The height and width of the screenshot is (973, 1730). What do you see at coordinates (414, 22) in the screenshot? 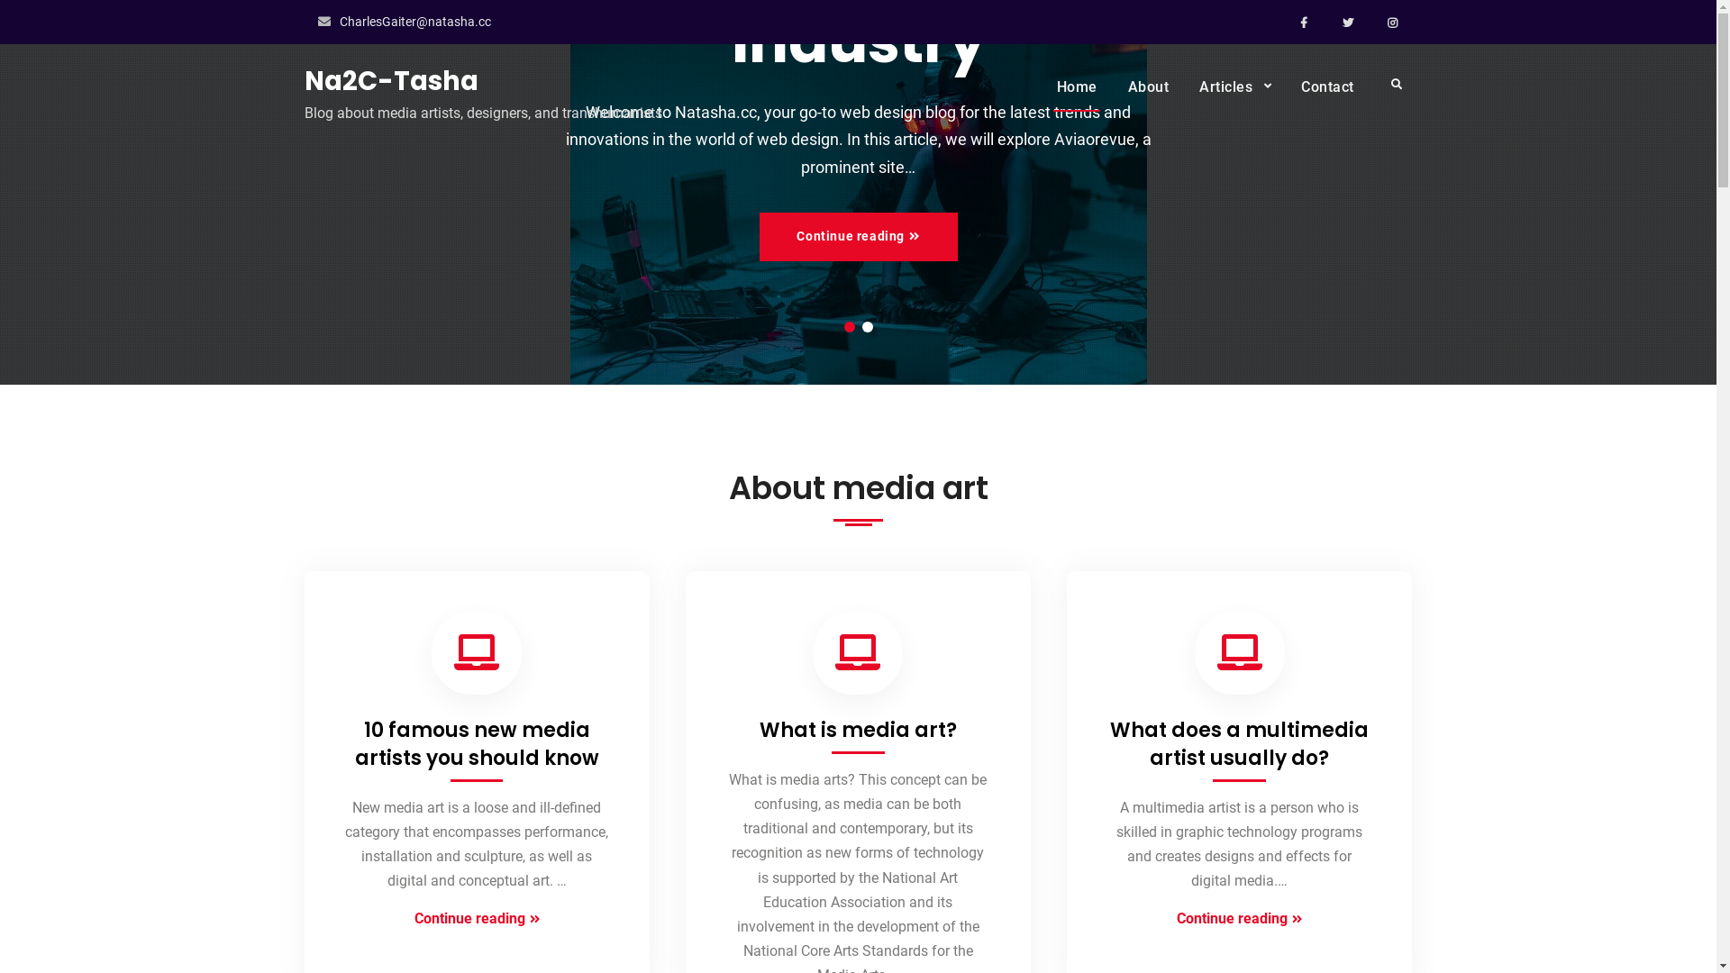
I see `CharlesGaiter@natasha.cc` at bounding box center [414, 22].